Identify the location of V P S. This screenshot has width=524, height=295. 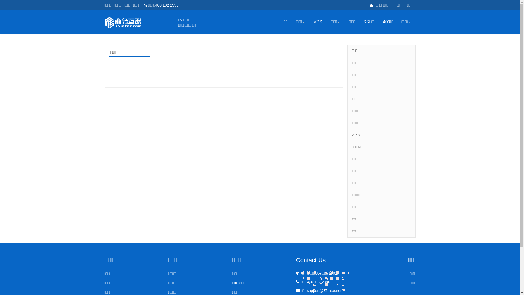
(356, 135).